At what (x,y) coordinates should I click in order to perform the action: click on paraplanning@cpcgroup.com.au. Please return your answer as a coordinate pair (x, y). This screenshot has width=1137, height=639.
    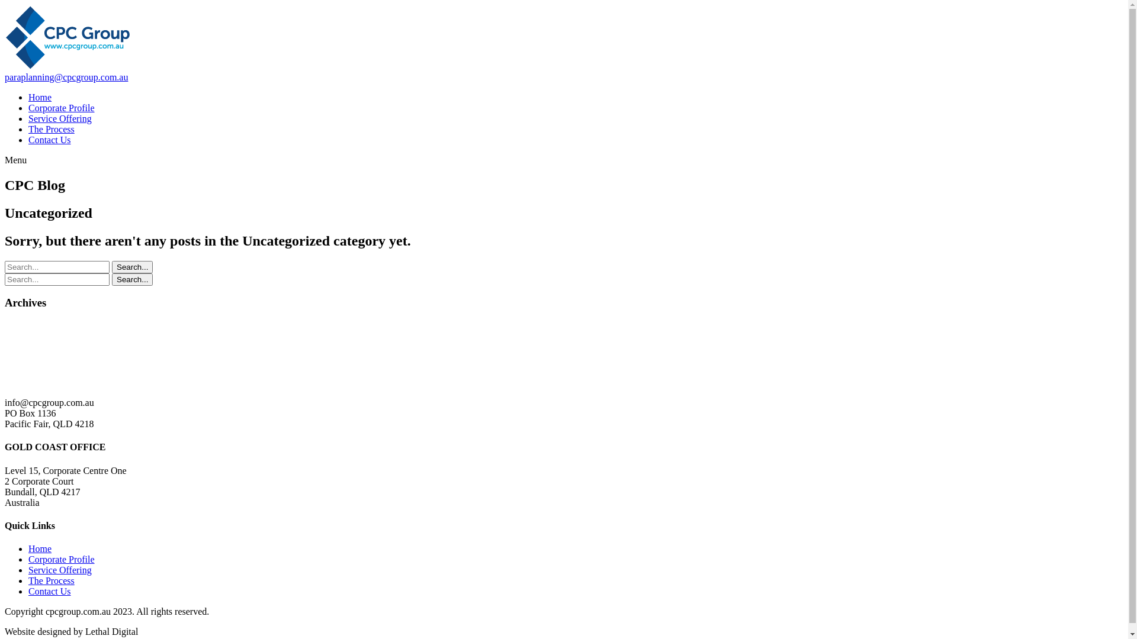
    Looking at the image, I should click on (66, 77).